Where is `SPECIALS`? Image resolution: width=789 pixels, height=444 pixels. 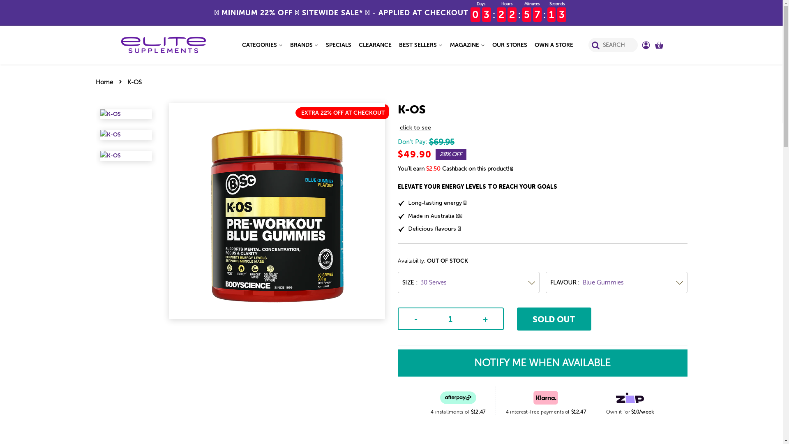
SPECIALS is located at coordinates (339, 45).